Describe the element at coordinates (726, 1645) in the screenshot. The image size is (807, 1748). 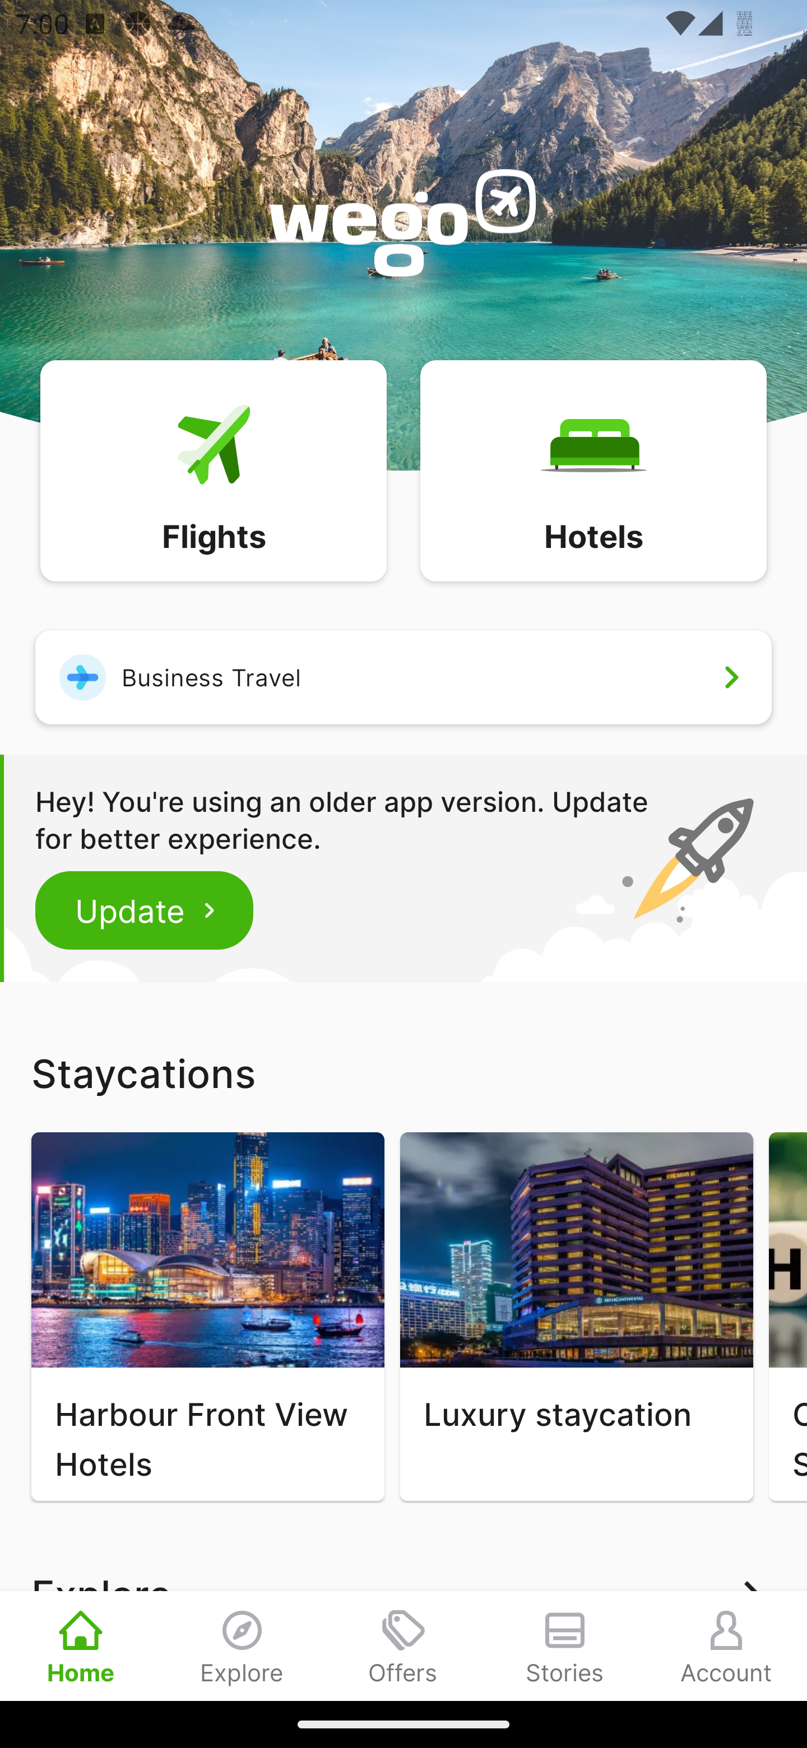
I see `Account` at that location.